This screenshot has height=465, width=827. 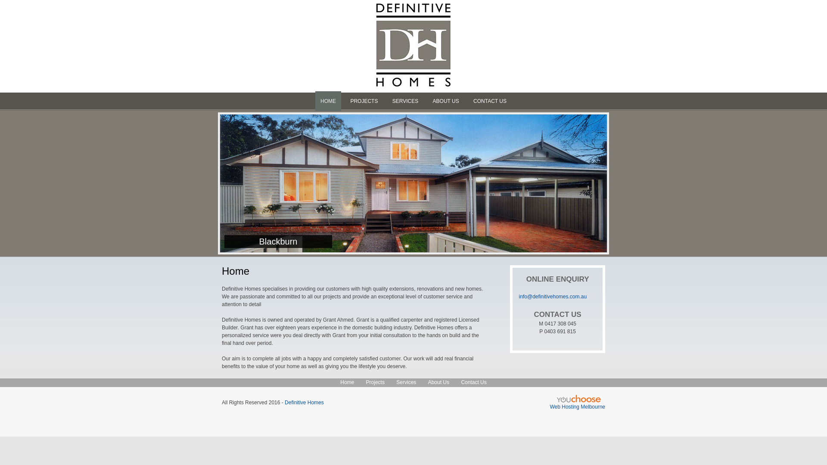 I want to click on PROJECTS, so click(x=364, y=101).